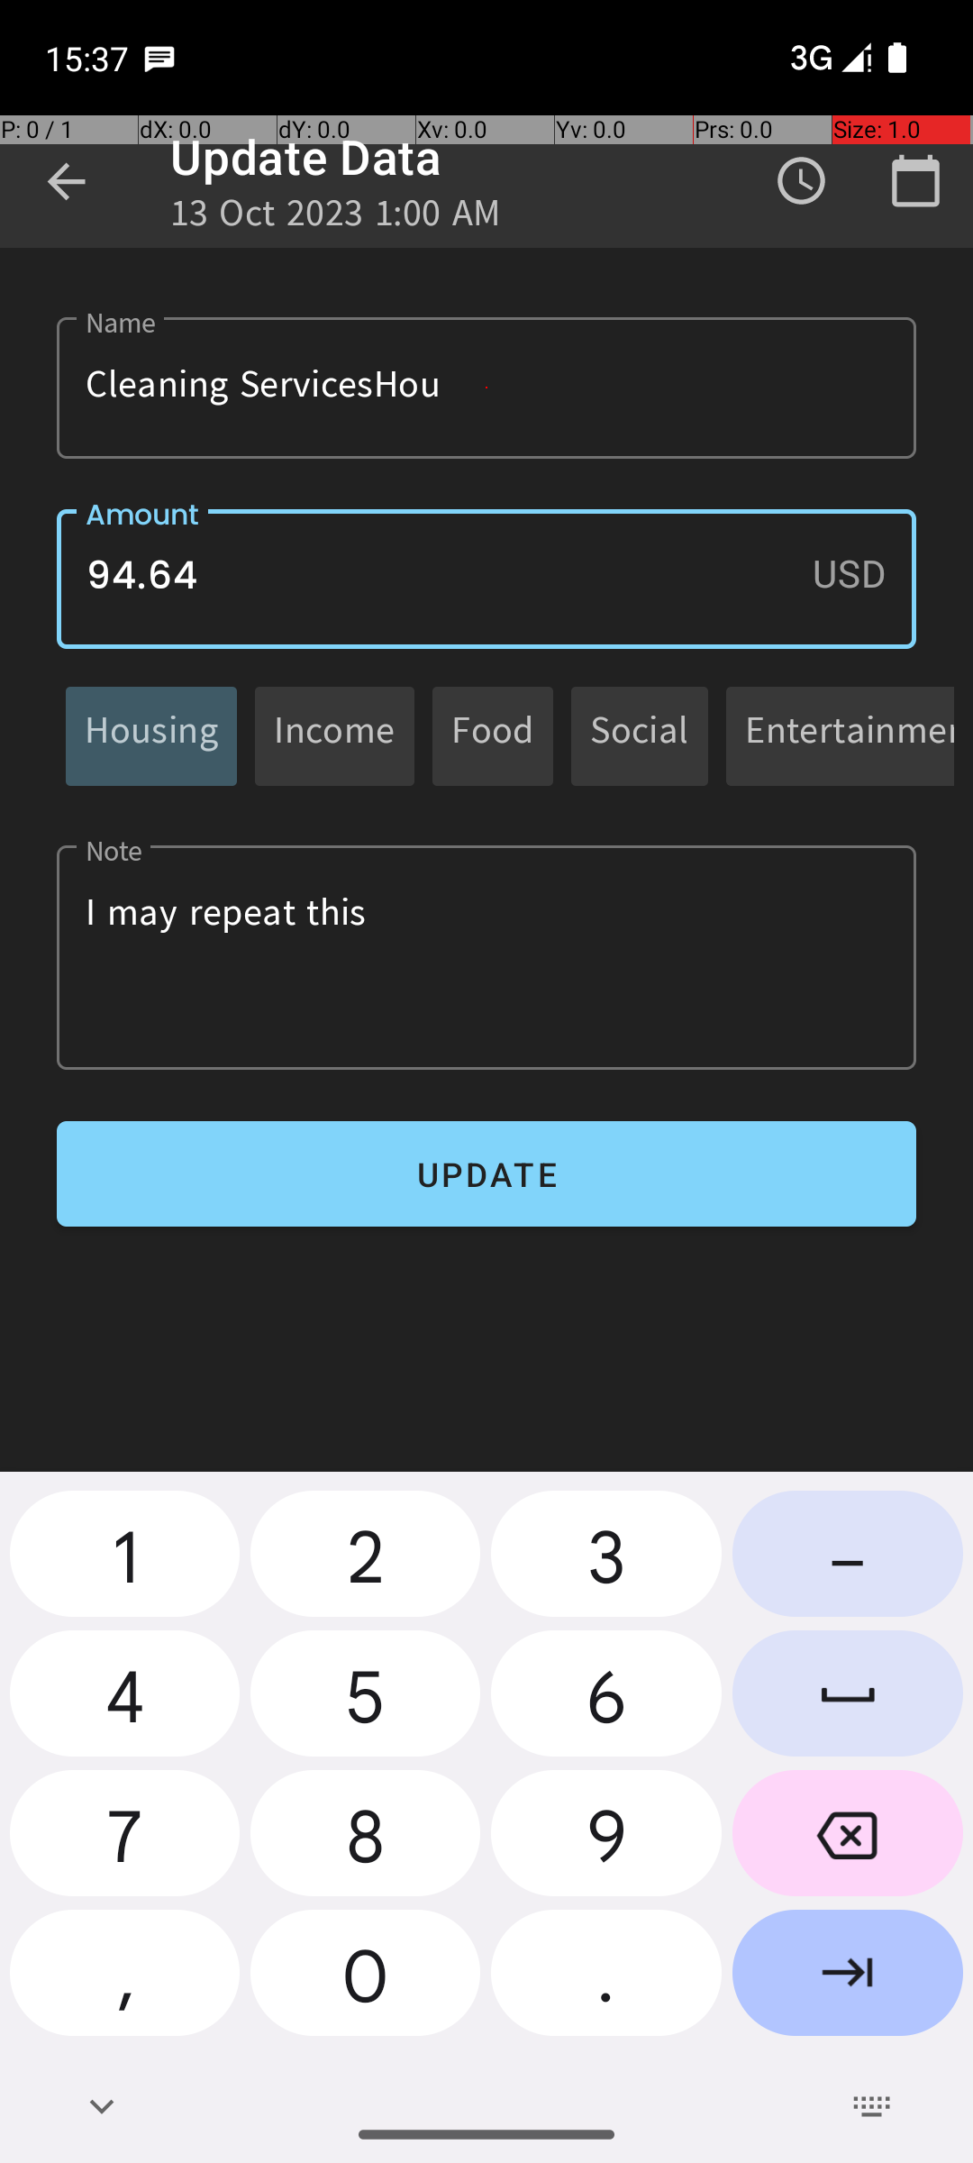 Image resolution: width=973 pixels, height=2163 pixels. I want to click on Next, so click(848, 1979).